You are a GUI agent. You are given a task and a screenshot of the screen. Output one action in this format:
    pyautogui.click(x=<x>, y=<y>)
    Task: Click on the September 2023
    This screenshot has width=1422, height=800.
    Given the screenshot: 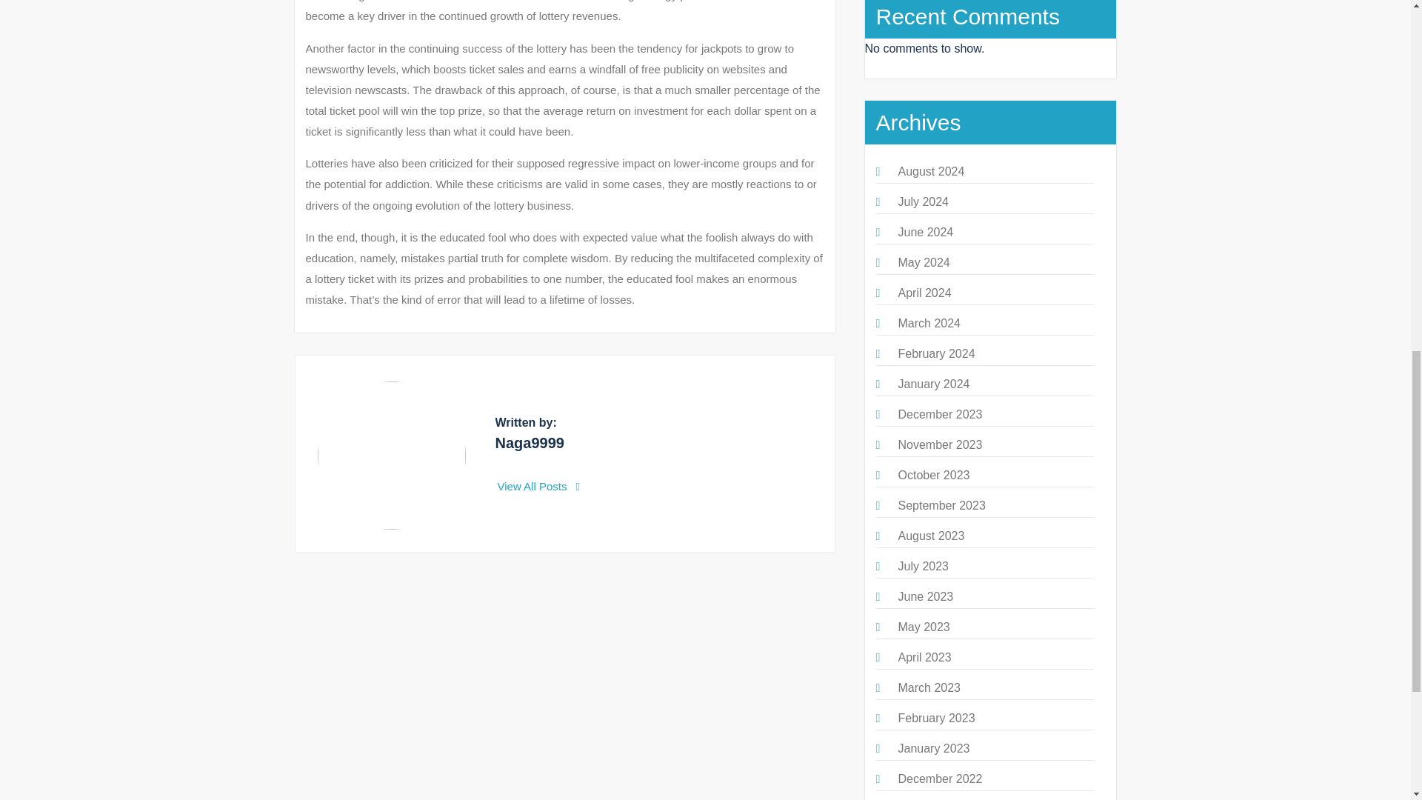 What is the action you would take?
    pyautogui.click(x=941, y=505)
    